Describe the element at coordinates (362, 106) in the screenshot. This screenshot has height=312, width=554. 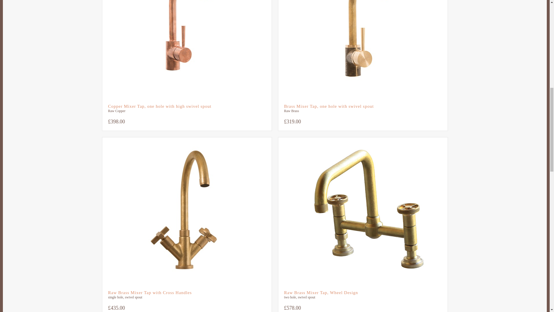
I see `Brass Mixer Tap, one hole with swivel spout` at that location.